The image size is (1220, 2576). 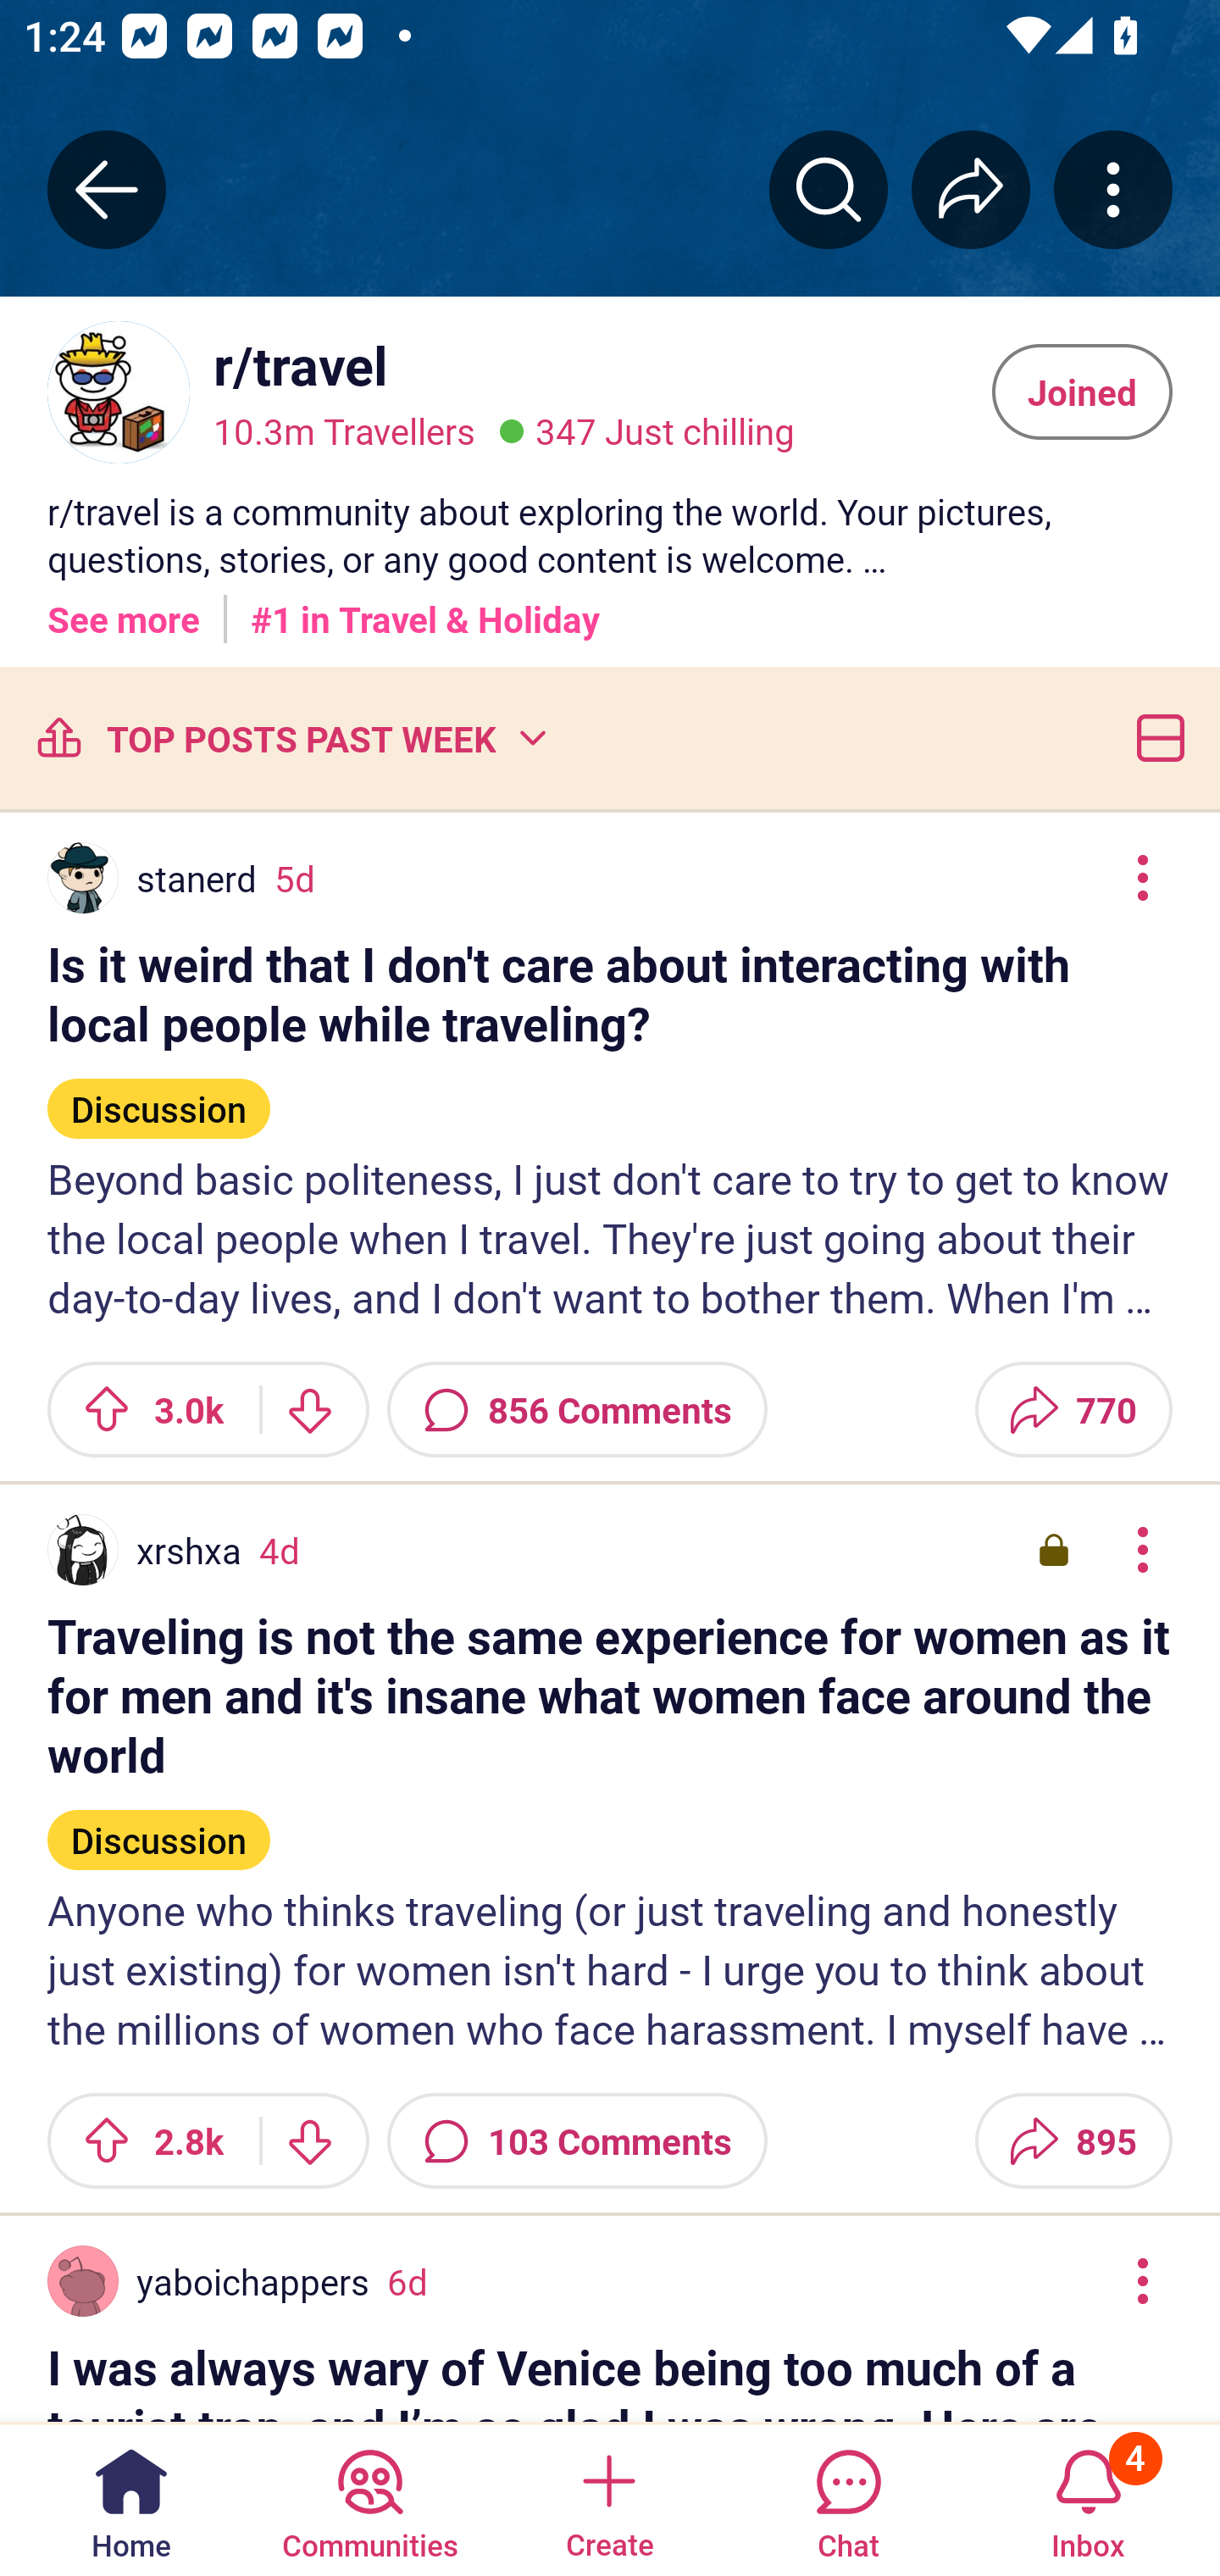 What do you see at coordinates (159, 1826) in the screenshot?
I see `Discussion` at bounding box center [159, 1826].